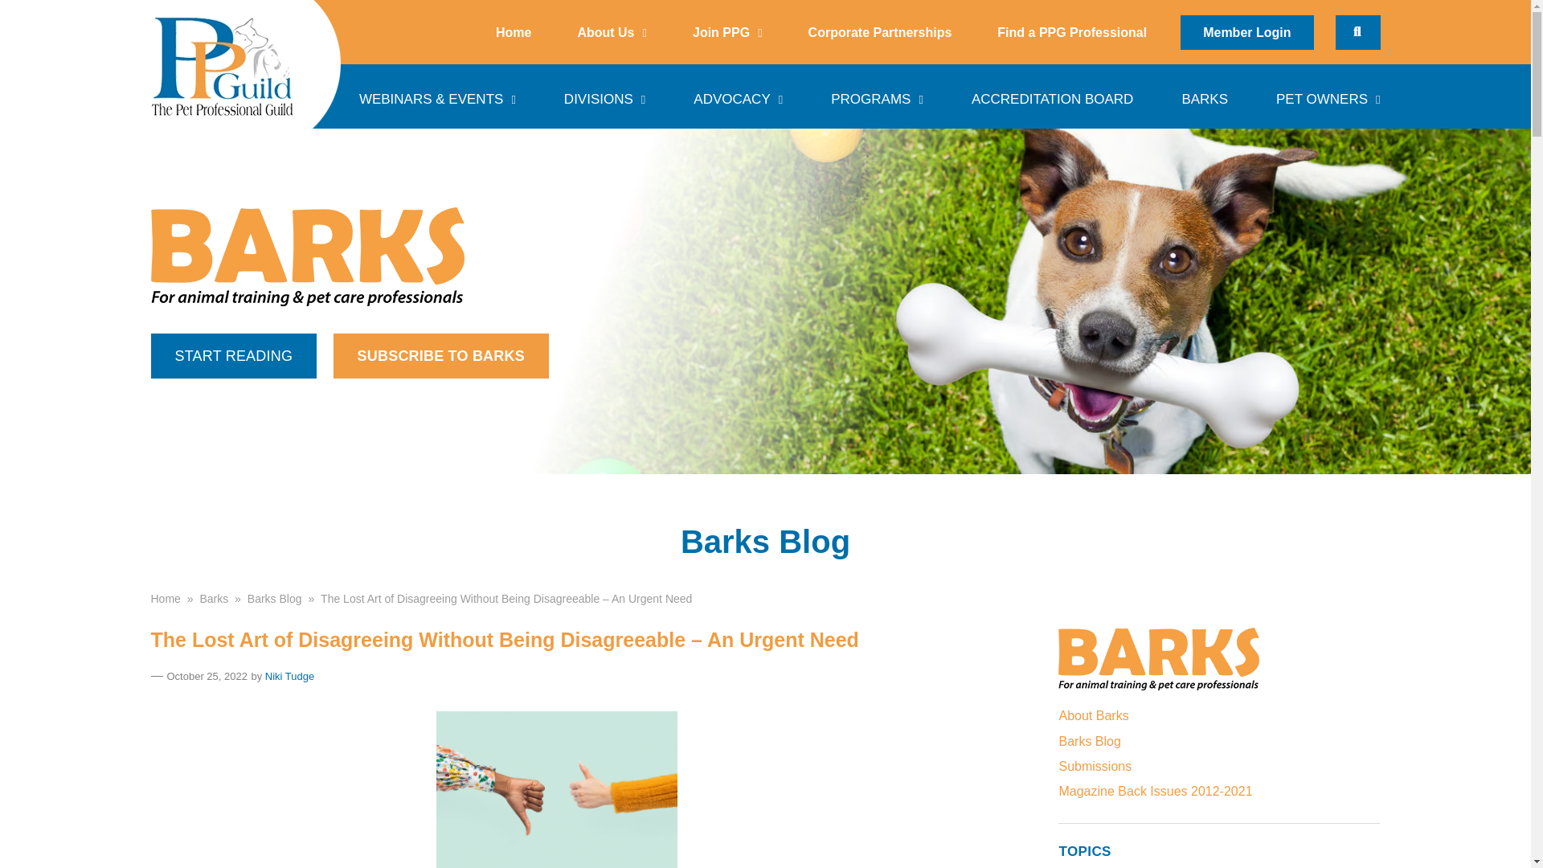 This screenshot has height=868, width=1543. I want to click on Go to Barks Blog., so click(275, 597).